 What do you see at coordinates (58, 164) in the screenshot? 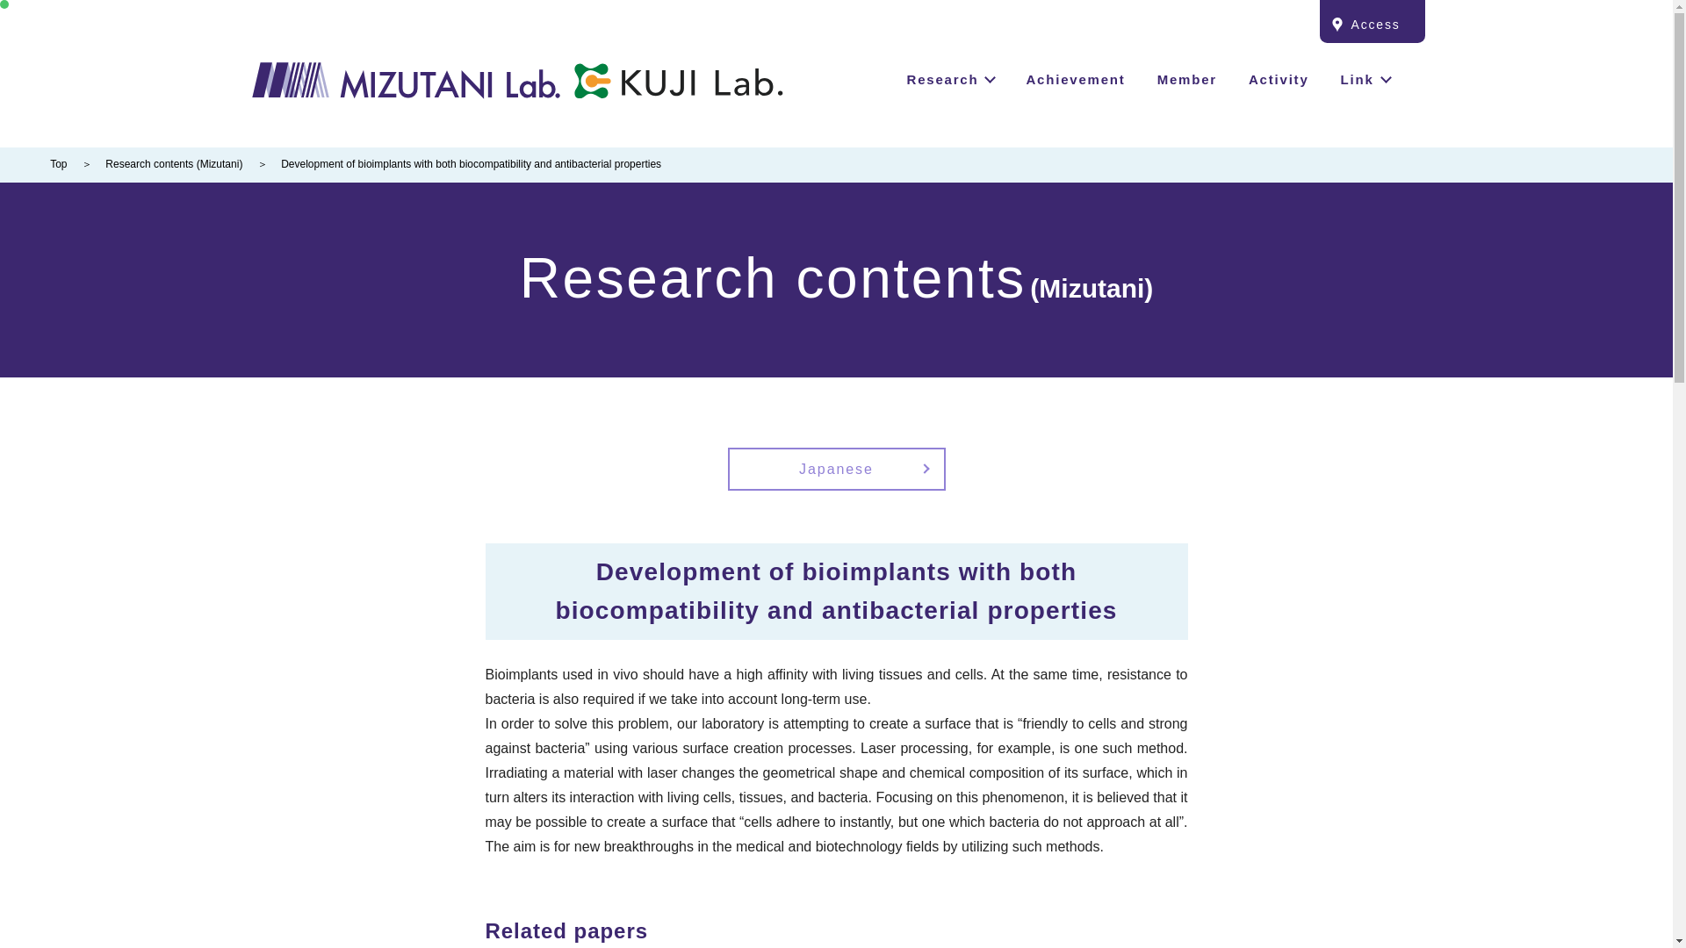
I see `Top` at bounding box center [58, 164].